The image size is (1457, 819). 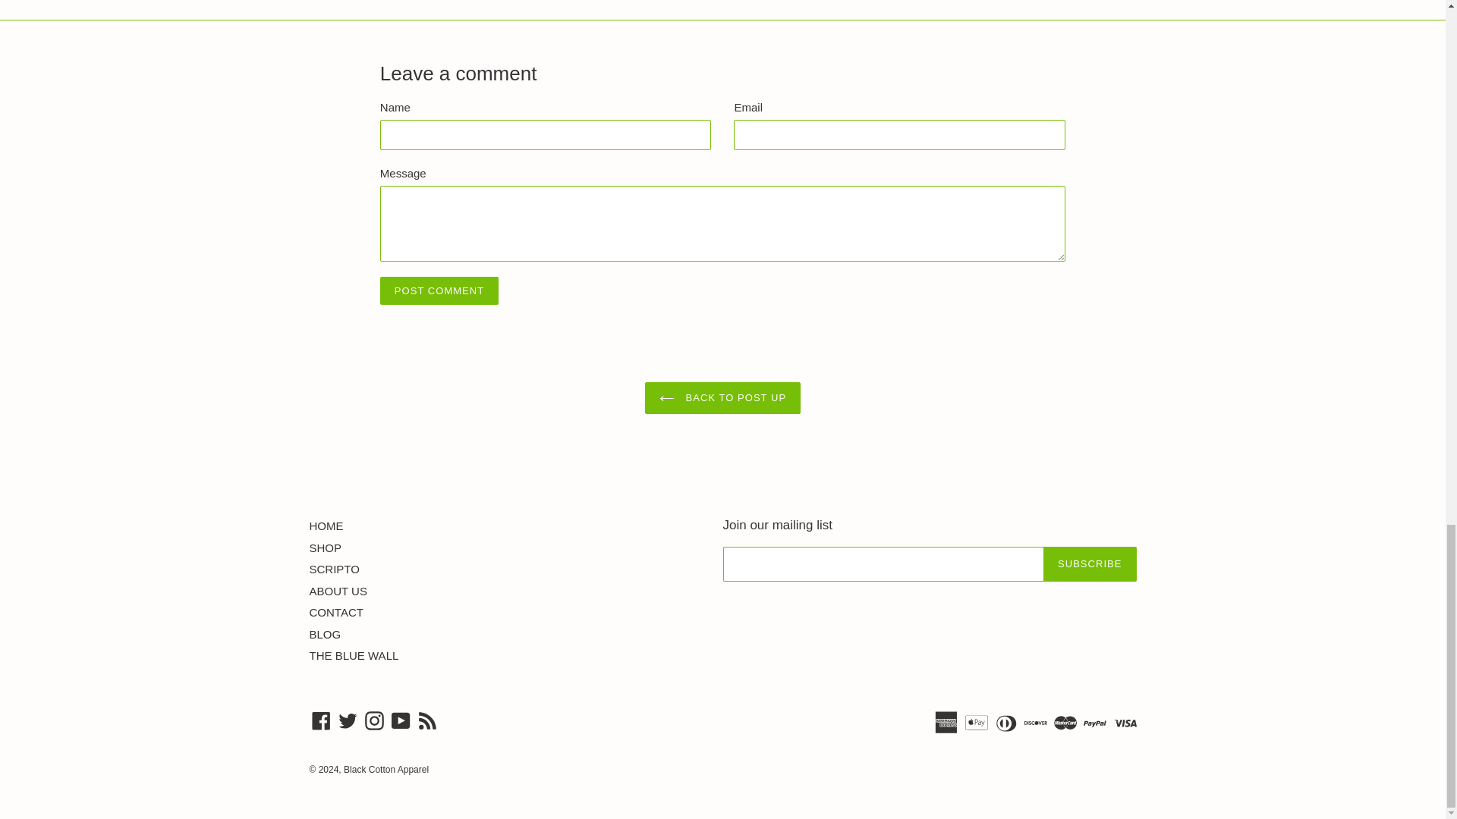 I want to click on Post comment, so click(x=439, y=290).